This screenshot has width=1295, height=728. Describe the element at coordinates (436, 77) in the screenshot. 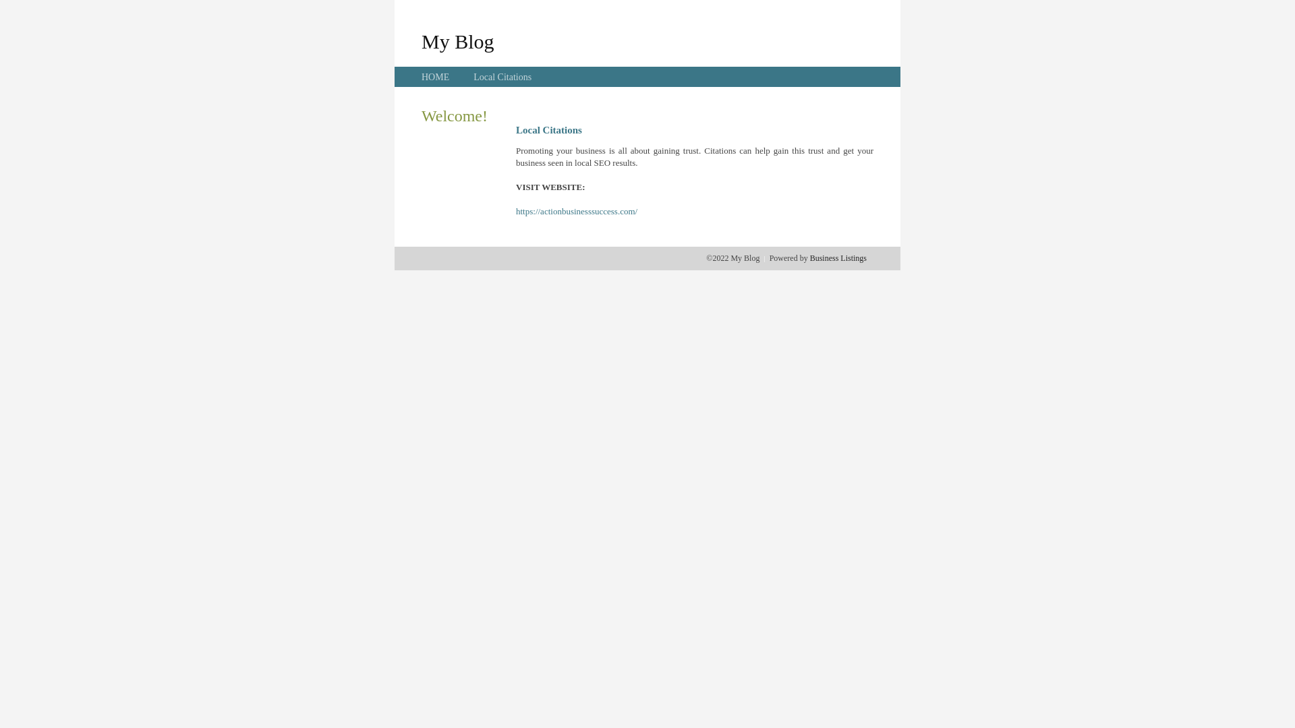

I see `HOME` at that location.